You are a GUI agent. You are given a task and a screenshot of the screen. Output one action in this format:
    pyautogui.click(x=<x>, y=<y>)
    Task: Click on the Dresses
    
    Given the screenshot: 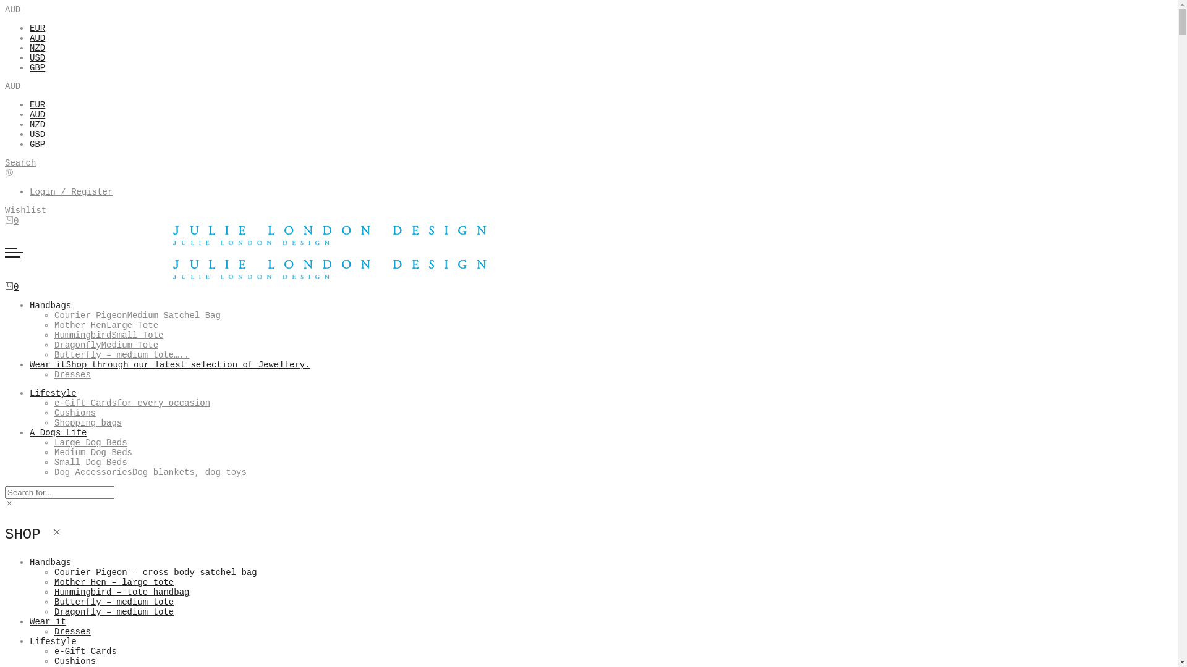 What is the action you would take?
    pyautogui.click(x=73, y=632)
    